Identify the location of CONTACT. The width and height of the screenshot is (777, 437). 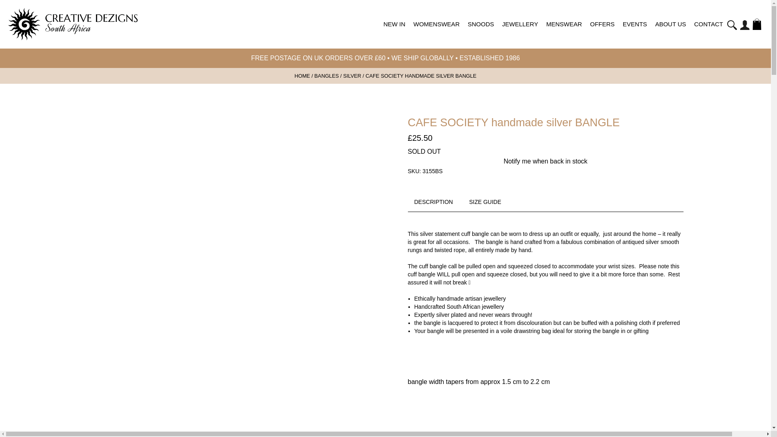
(708, 32).